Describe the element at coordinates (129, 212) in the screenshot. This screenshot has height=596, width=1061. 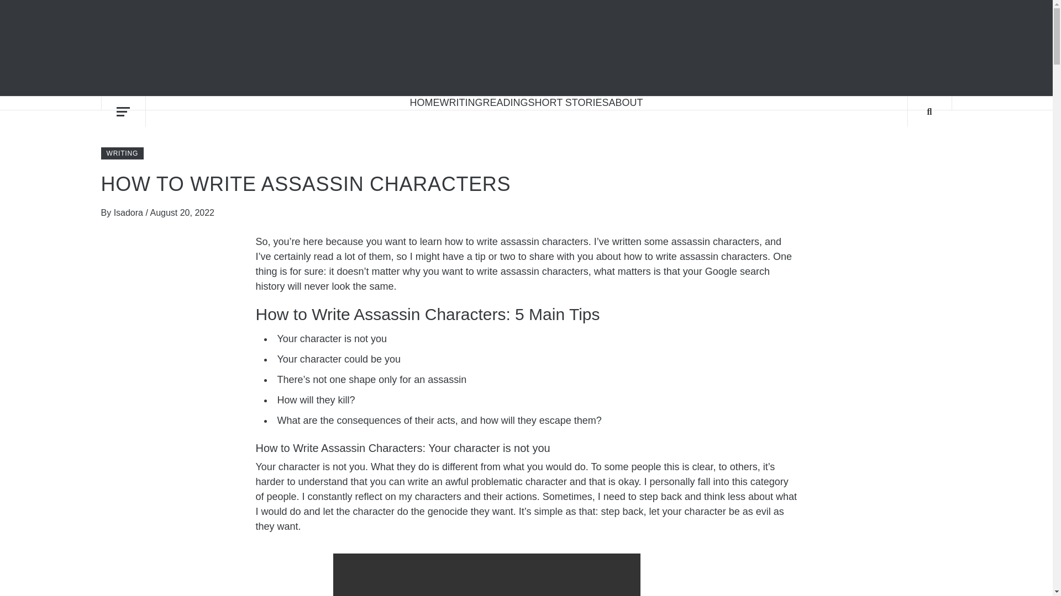
I see `Isadora` at that location.